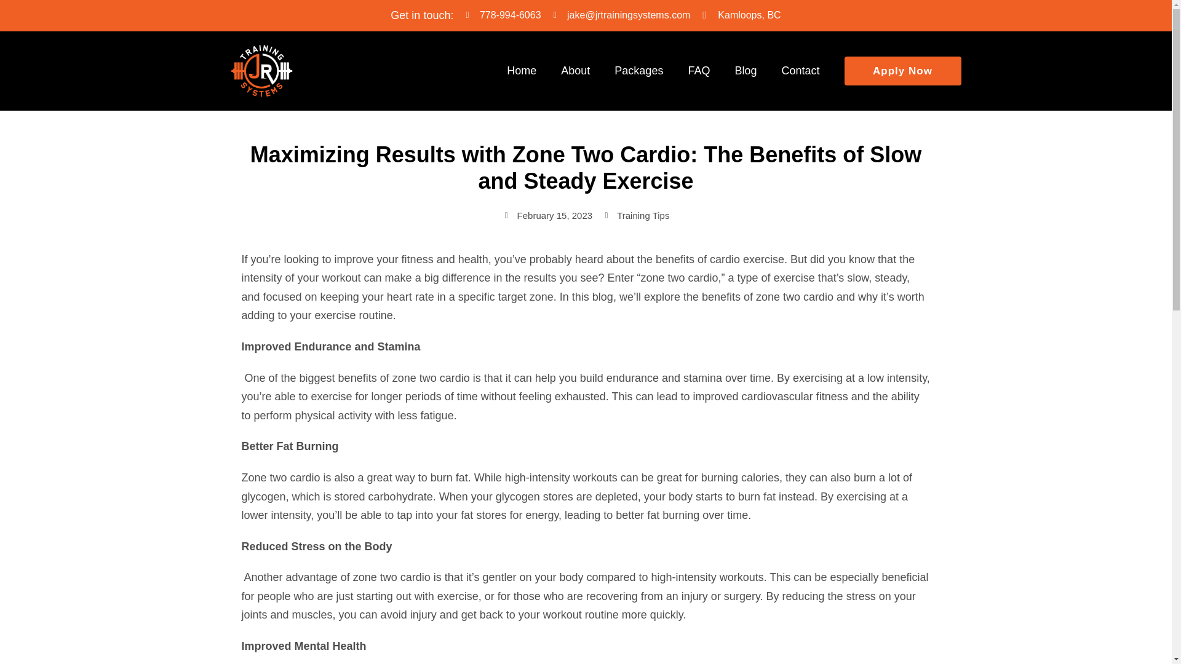 This screenshot has height=664, width=1181. What do you see at coordinates (503, 15) in the screenshot?
I see `778-994-6063` at bounding box center [503, 15].